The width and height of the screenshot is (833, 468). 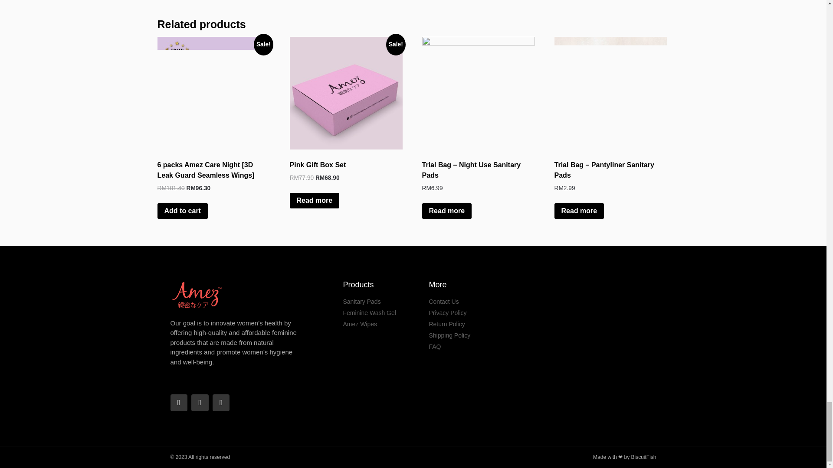 What do you see at coordinates (447, 211) in the screenshot?
I see `Read more` at bounding box center [447, 211].